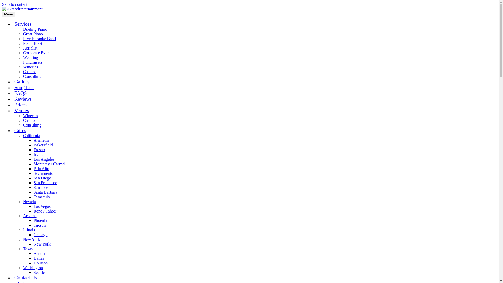 Image resolution: width=503 pixels, height=283 pixels. What do you see at coordinates (45, 192) in the screenshot?
I see `Santa Barbara` at bounding box center [45, 192].